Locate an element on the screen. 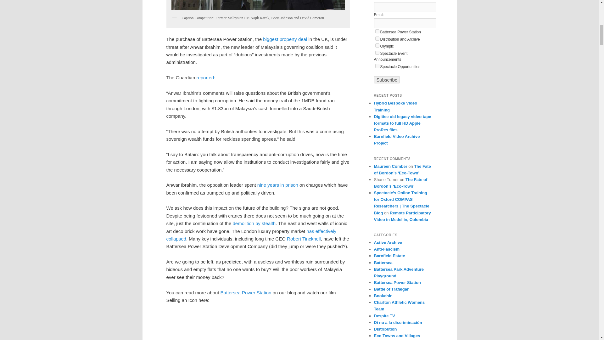  on is located at coordinates (377, 52).